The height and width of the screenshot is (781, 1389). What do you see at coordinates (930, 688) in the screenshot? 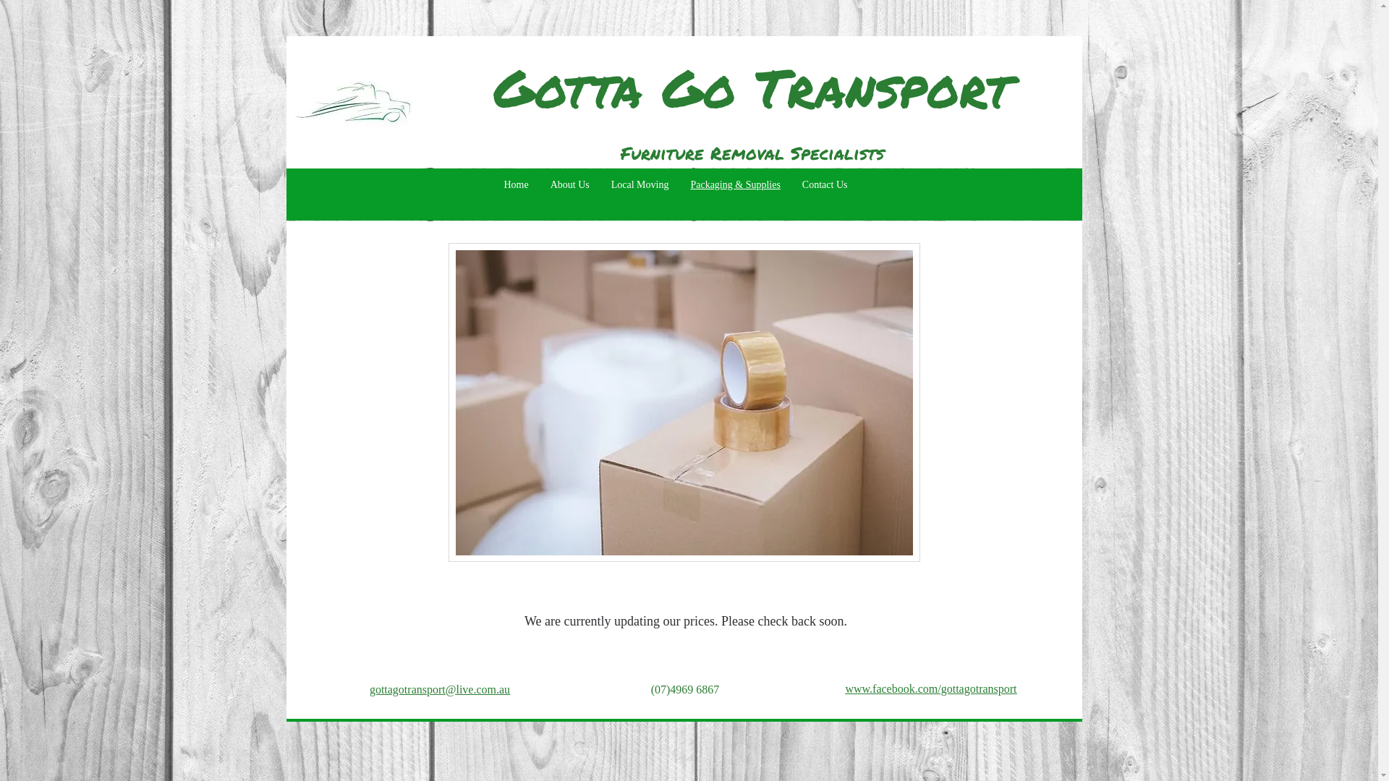
I see `www.facebook.com/gottagotransport` at bounding box center [930, 688].